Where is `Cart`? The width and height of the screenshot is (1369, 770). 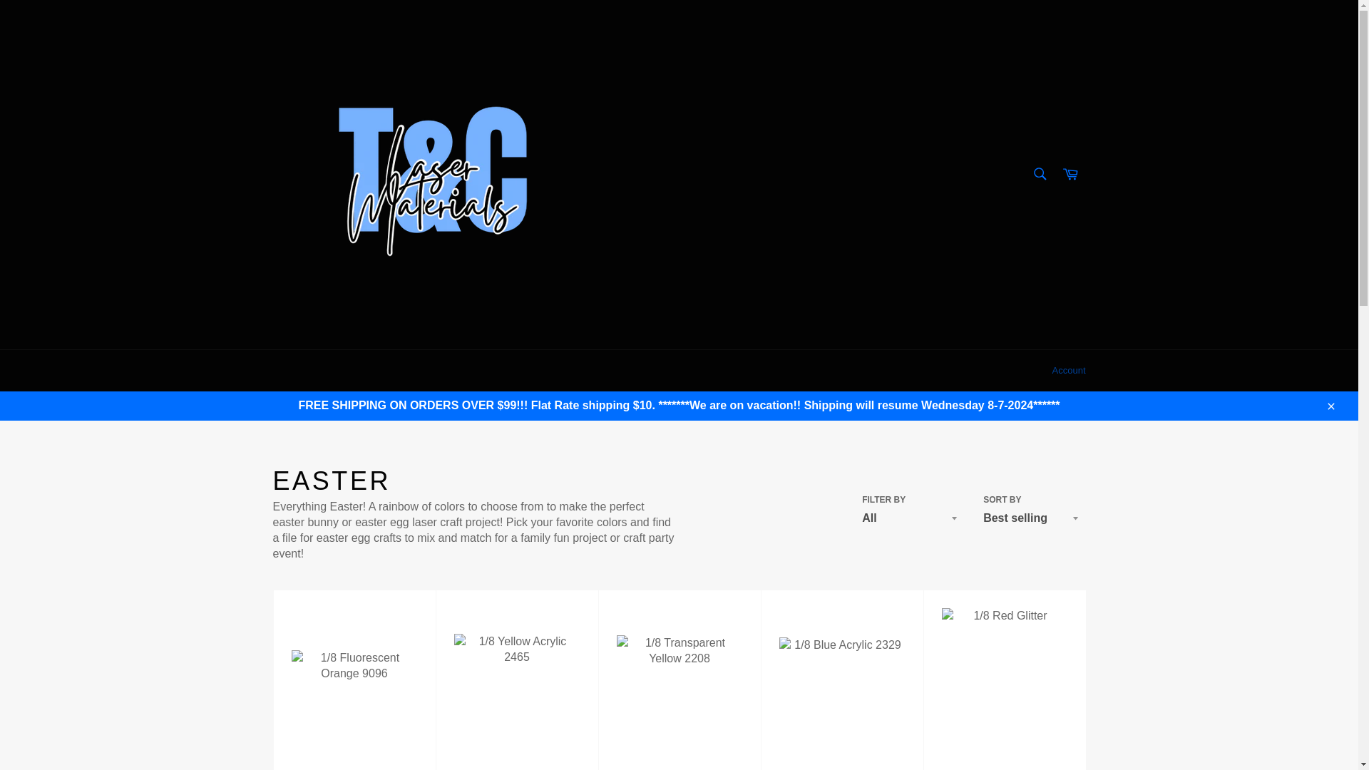 Cart is located at coordinates (1070, 174).